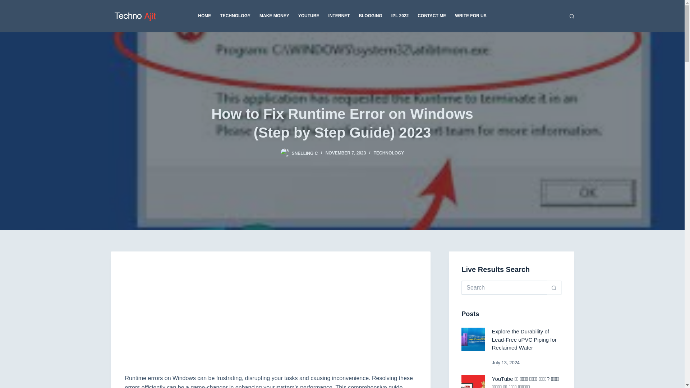 The image size is (690, 388). I want to click on Advertisement, so click(270, 320).